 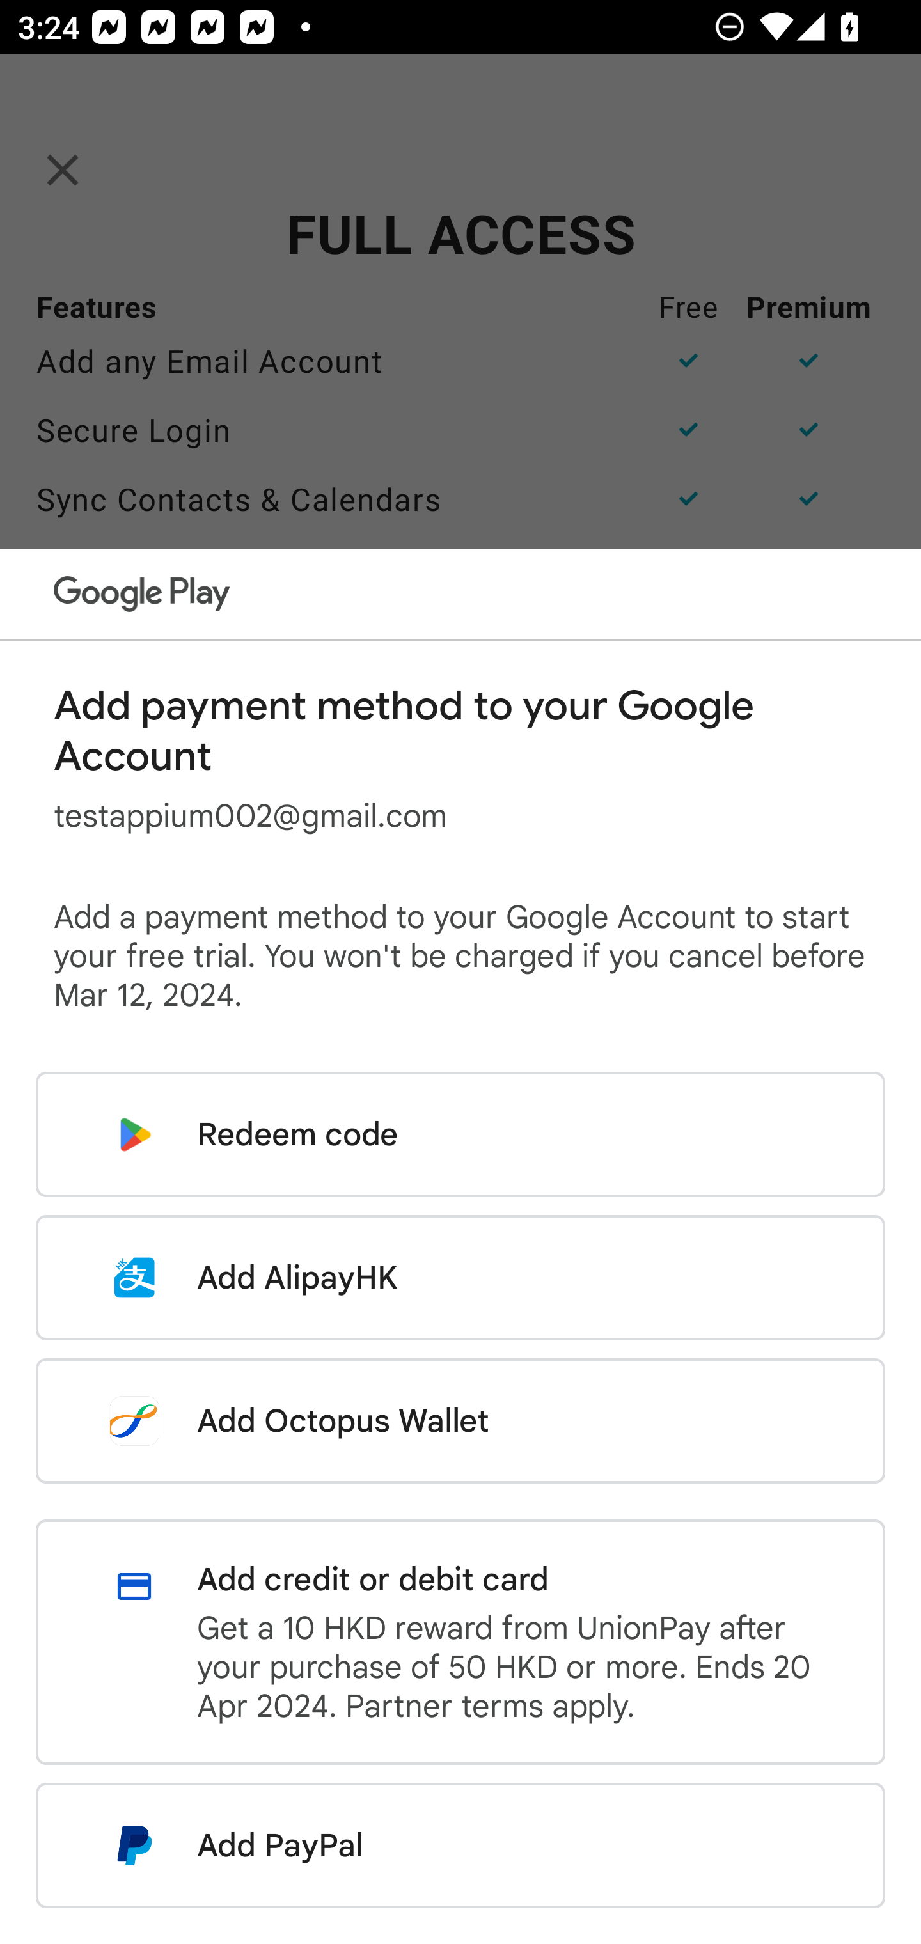 I want to click on Add PayPal, so click(x=460, y=1846).